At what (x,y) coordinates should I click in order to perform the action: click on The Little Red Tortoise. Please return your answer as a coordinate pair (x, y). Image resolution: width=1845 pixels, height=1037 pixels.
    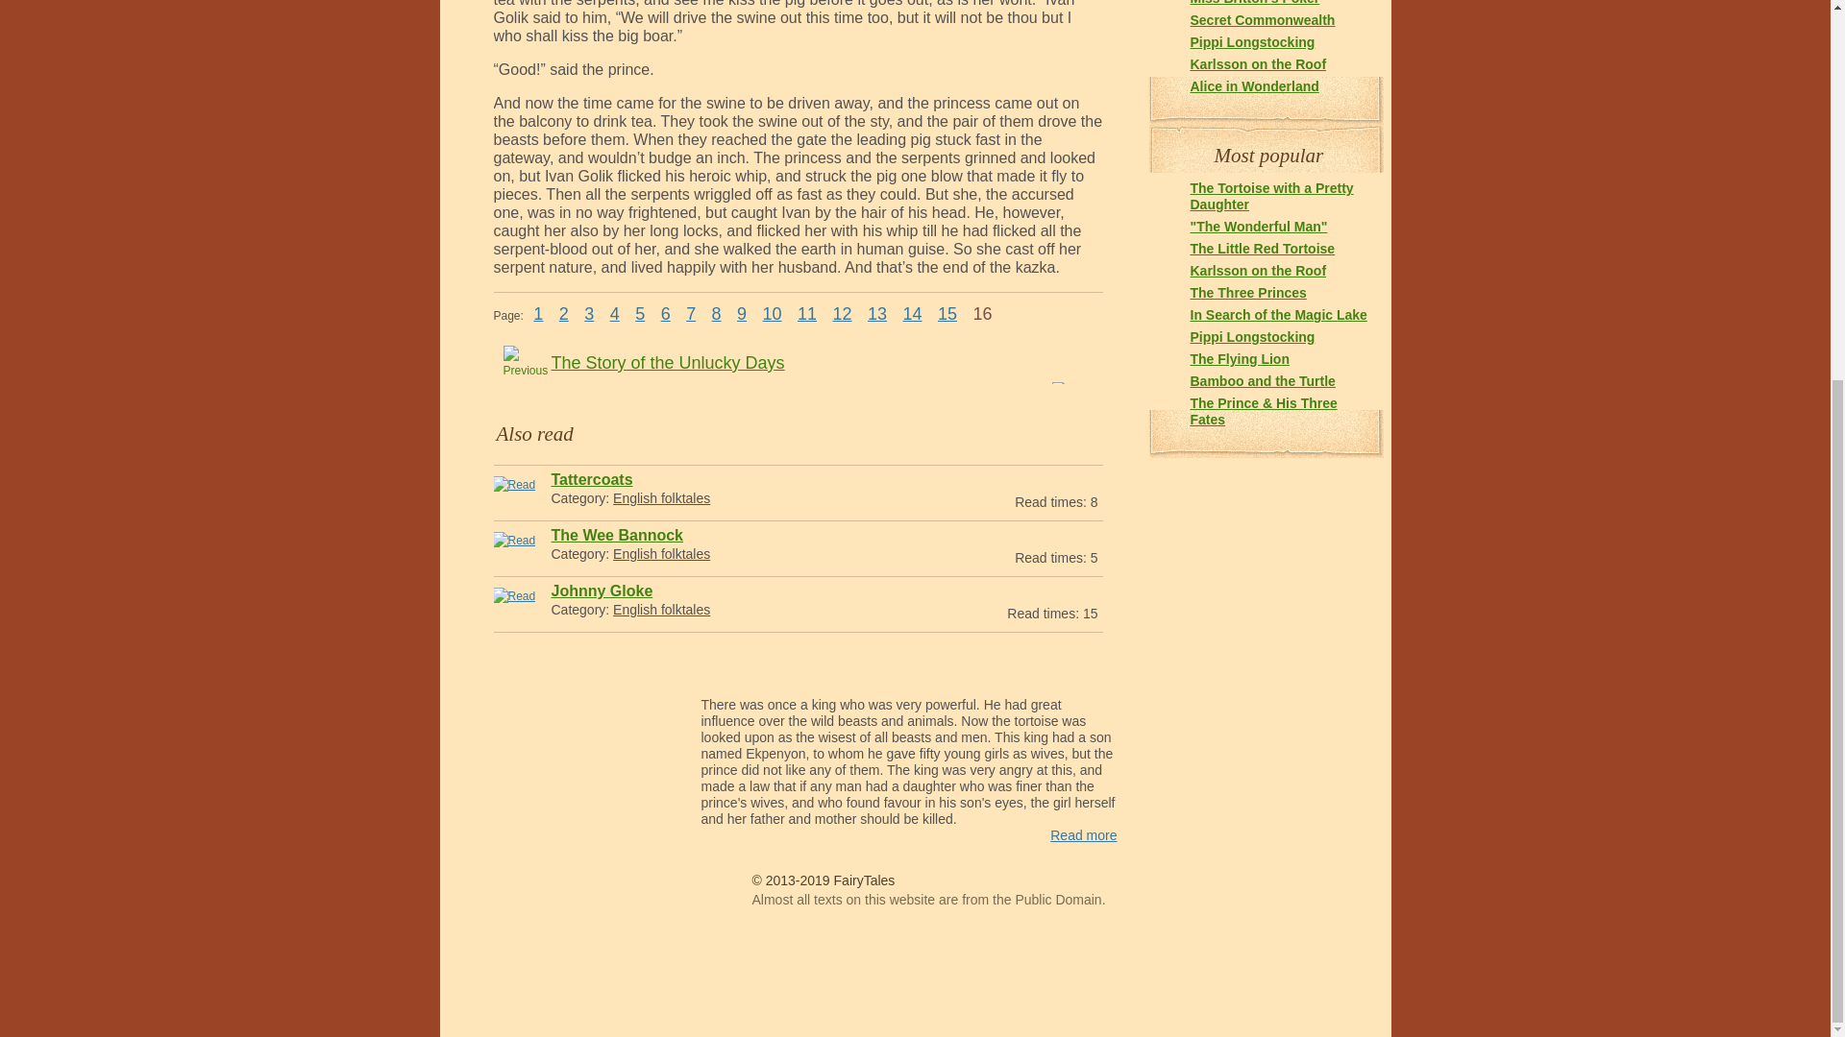
    Looking at the image, I should click on (1262, 248).